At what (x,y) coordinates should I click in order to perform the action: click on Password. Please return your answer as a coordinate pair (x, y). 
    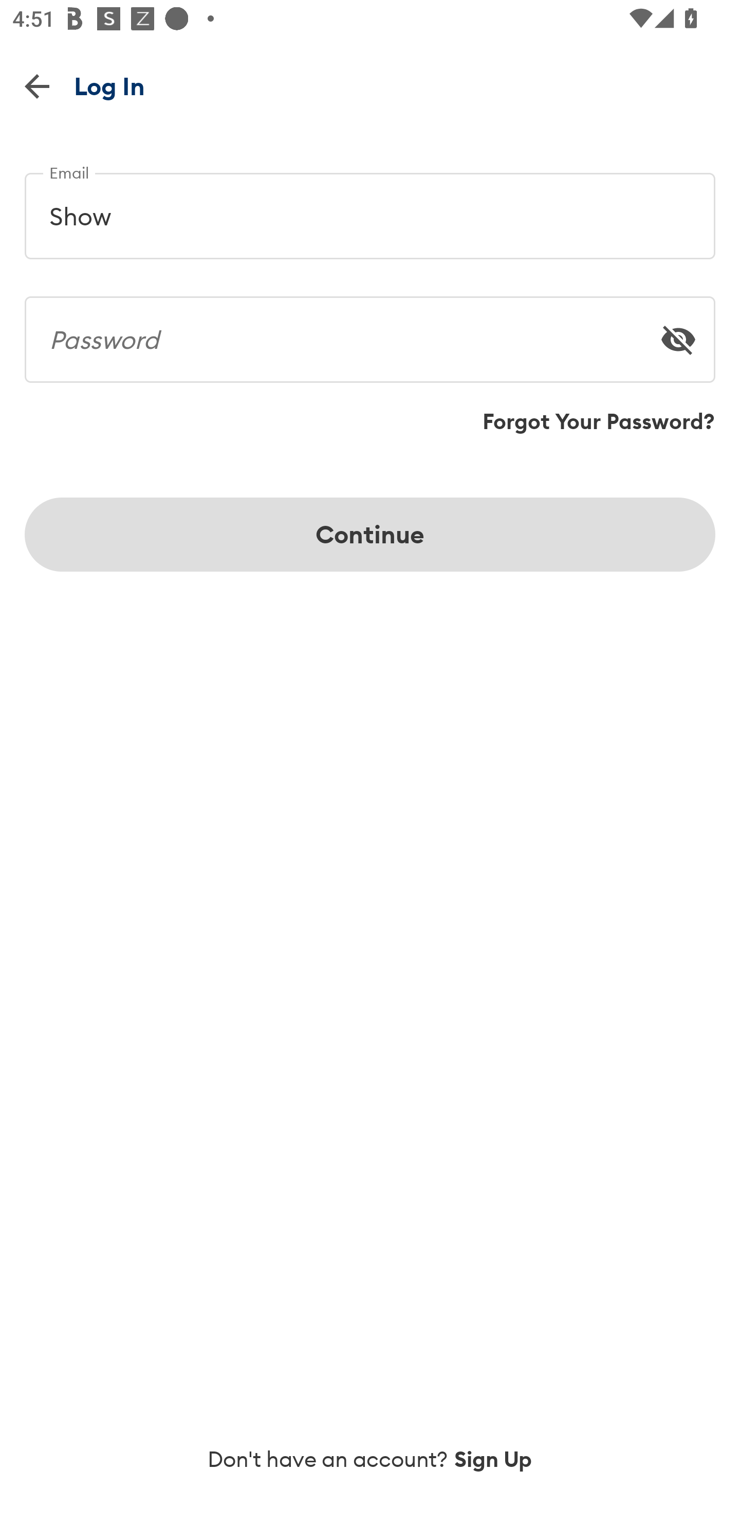
    Looking at the image, I should click on (370, 332).